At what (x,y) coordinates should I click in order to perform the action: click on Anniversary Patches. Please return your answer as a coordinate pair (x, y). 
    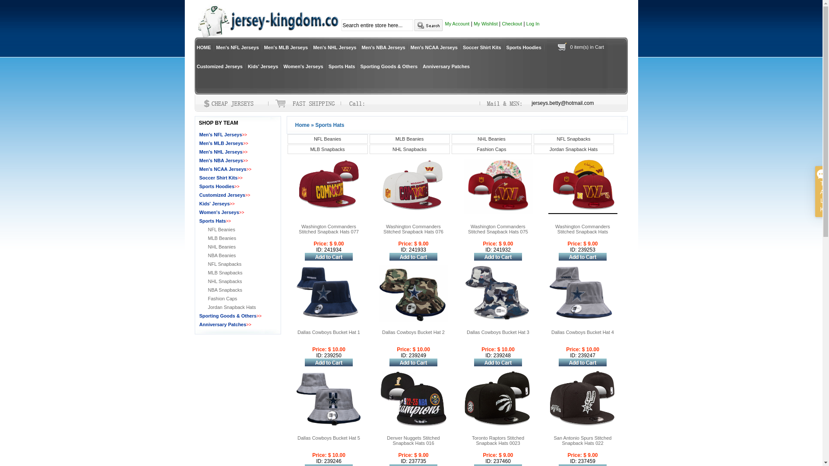
    Looking at the image, I should click on (446, 66).